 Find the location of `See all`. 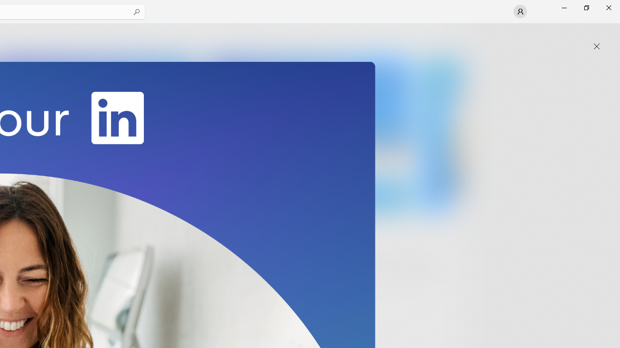

See all is located at coordinates (448, 35).